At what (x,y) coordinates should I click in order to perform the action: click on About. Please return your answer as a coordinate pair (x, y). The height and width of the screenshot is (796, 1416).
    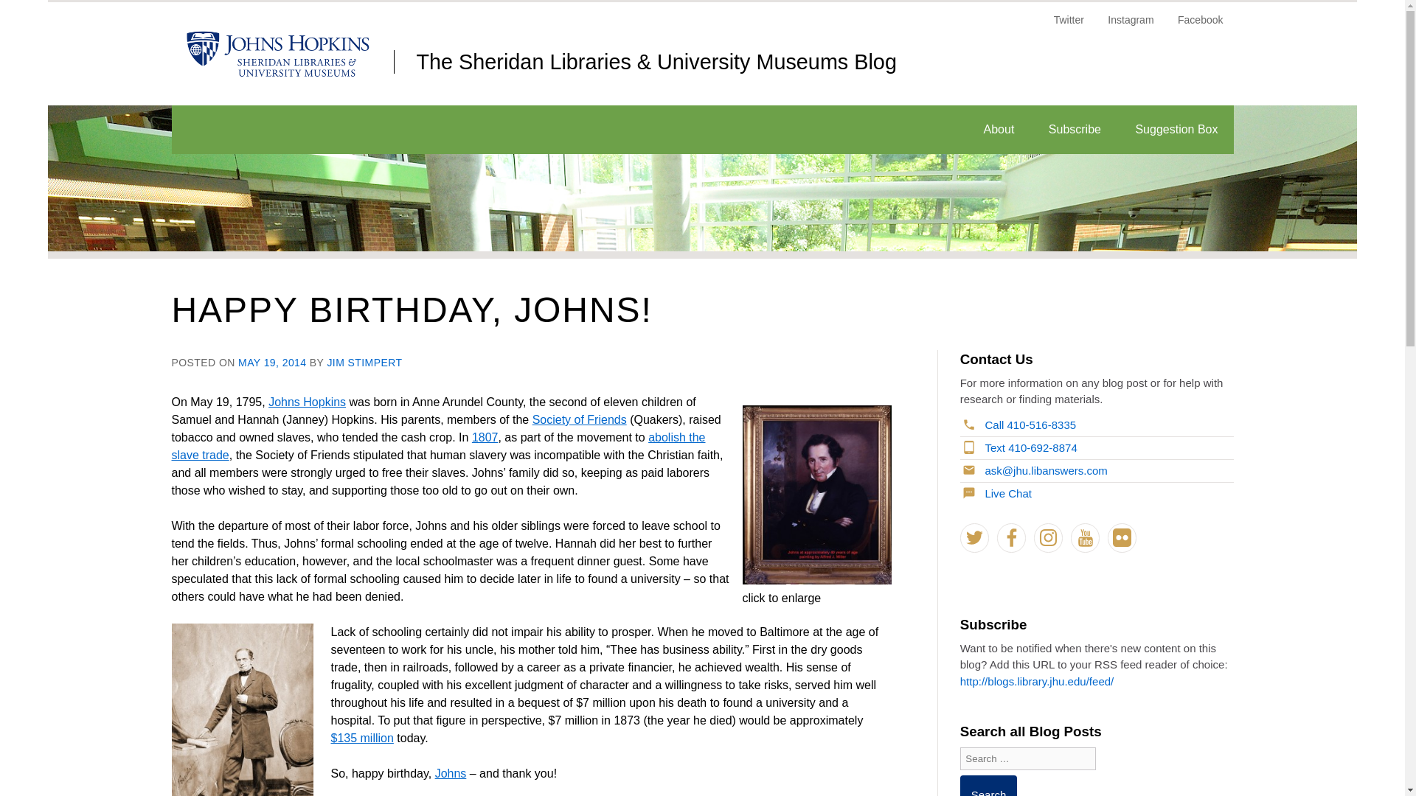
    Looking at the image, I should click on (999, 130).